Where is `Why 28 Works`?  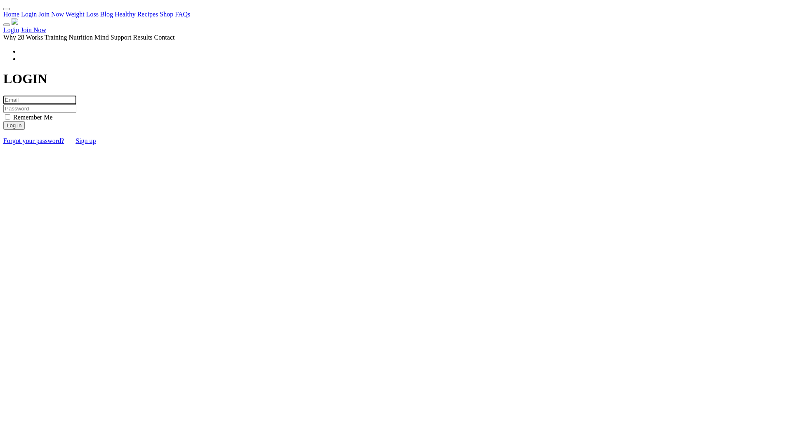
Why 28 Works is located at coordinates (23, 37).